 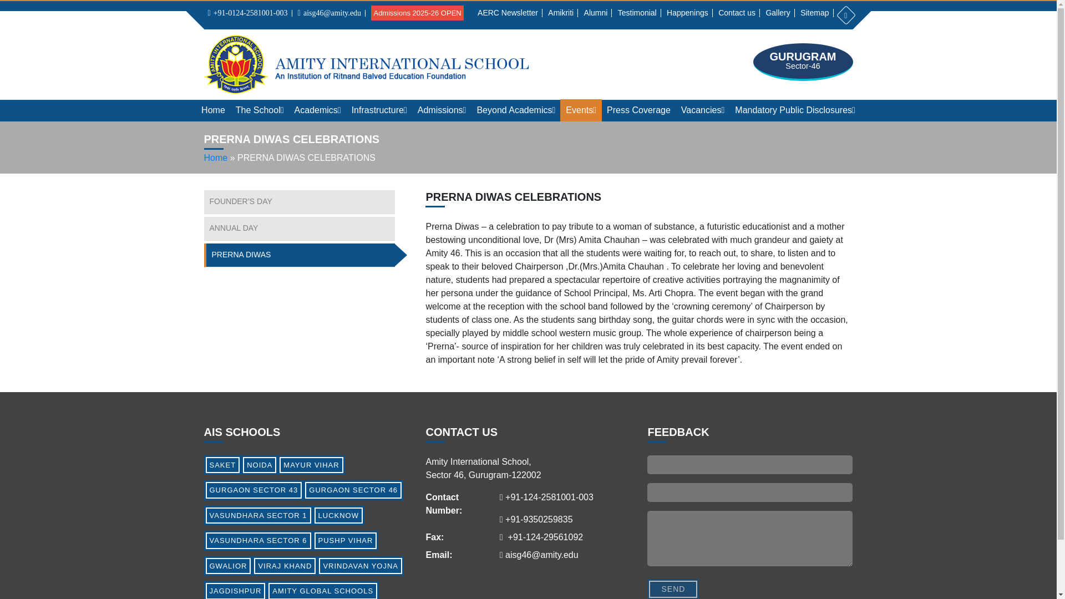 I want to click on Send, so click(x=673, y=589).